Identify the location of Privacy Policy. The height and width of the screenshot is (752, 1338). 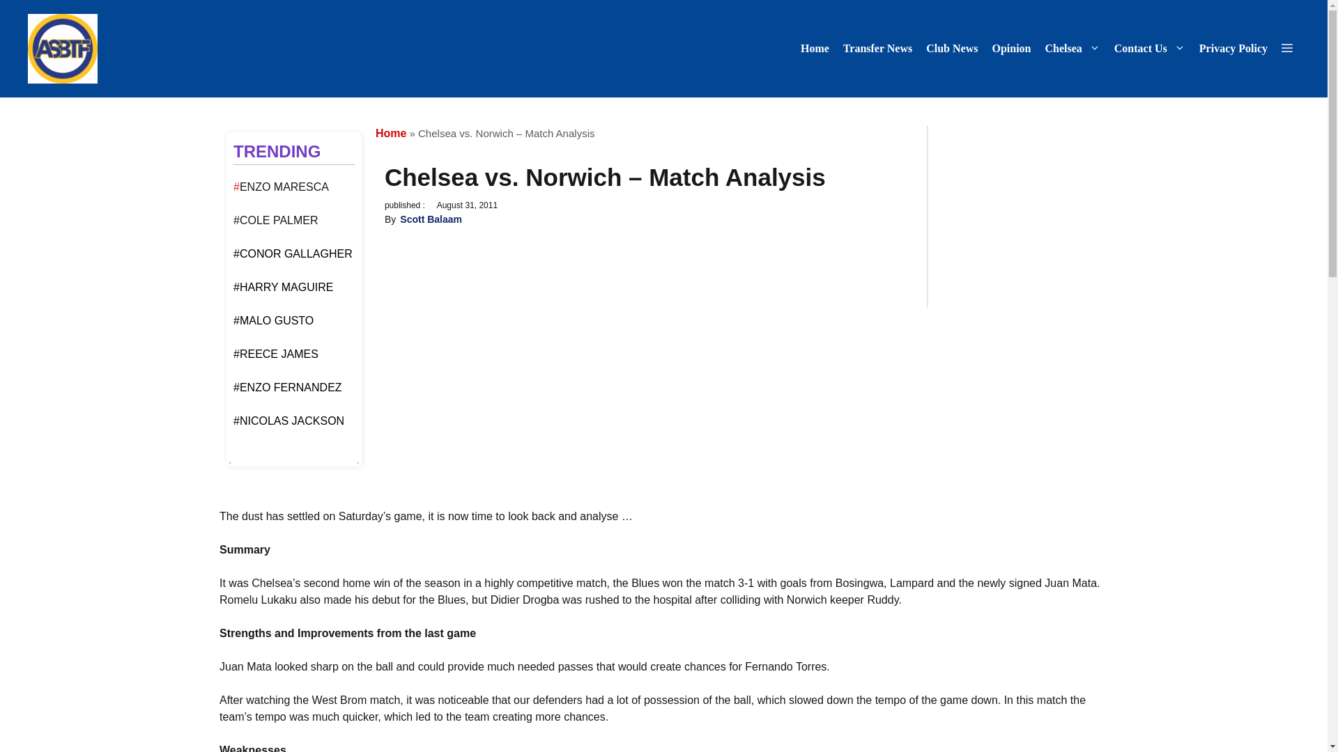
(1233, 49).